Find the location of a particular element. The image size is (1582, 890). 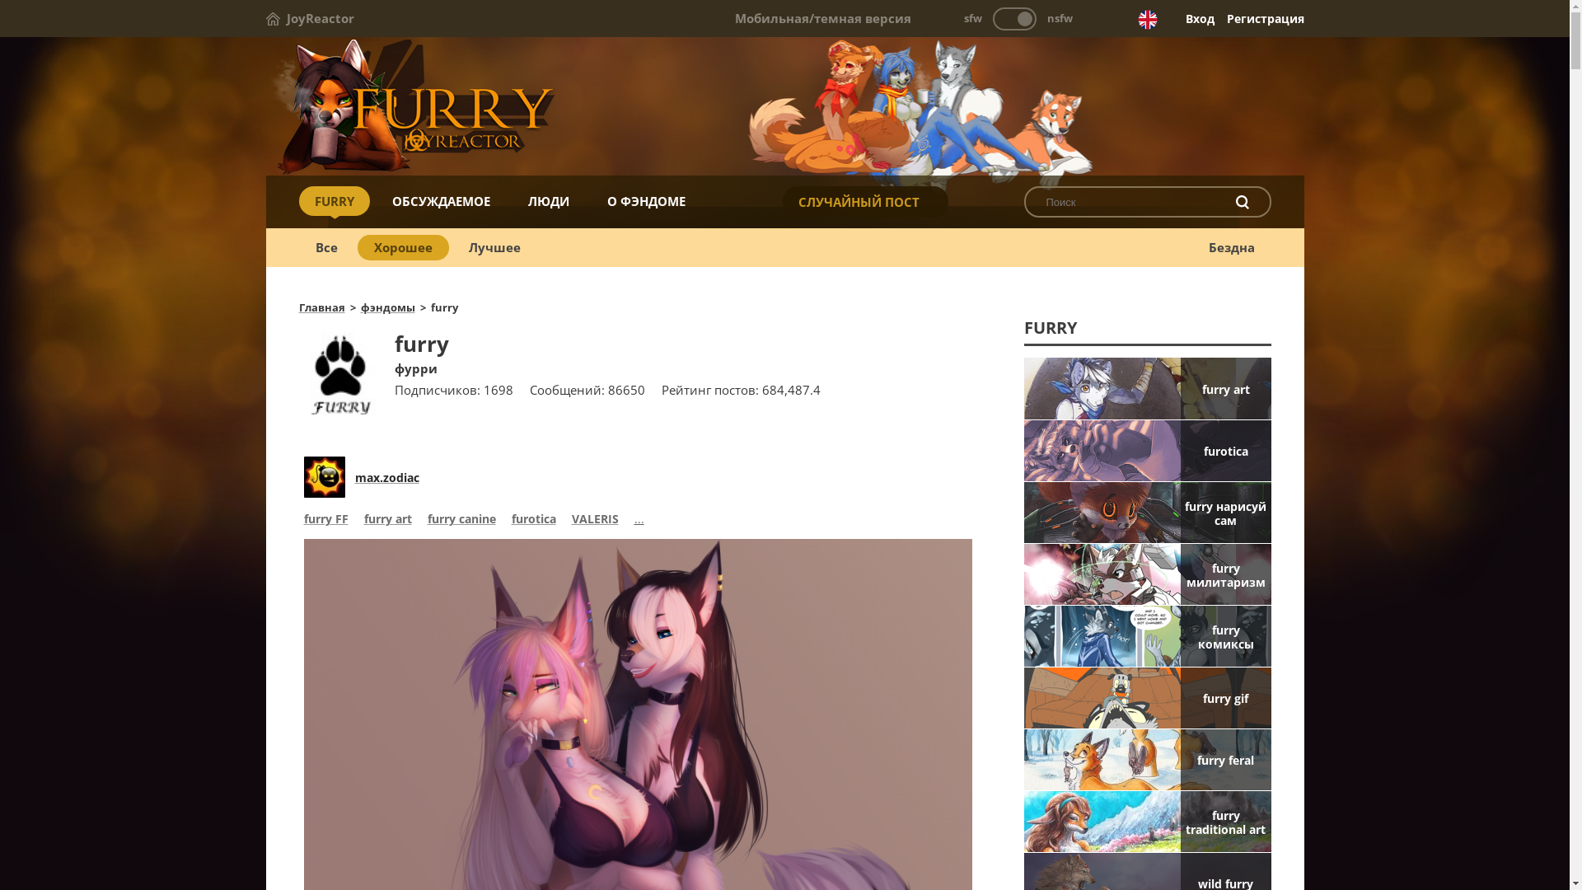

English version is located at coordinates (1147, 20).